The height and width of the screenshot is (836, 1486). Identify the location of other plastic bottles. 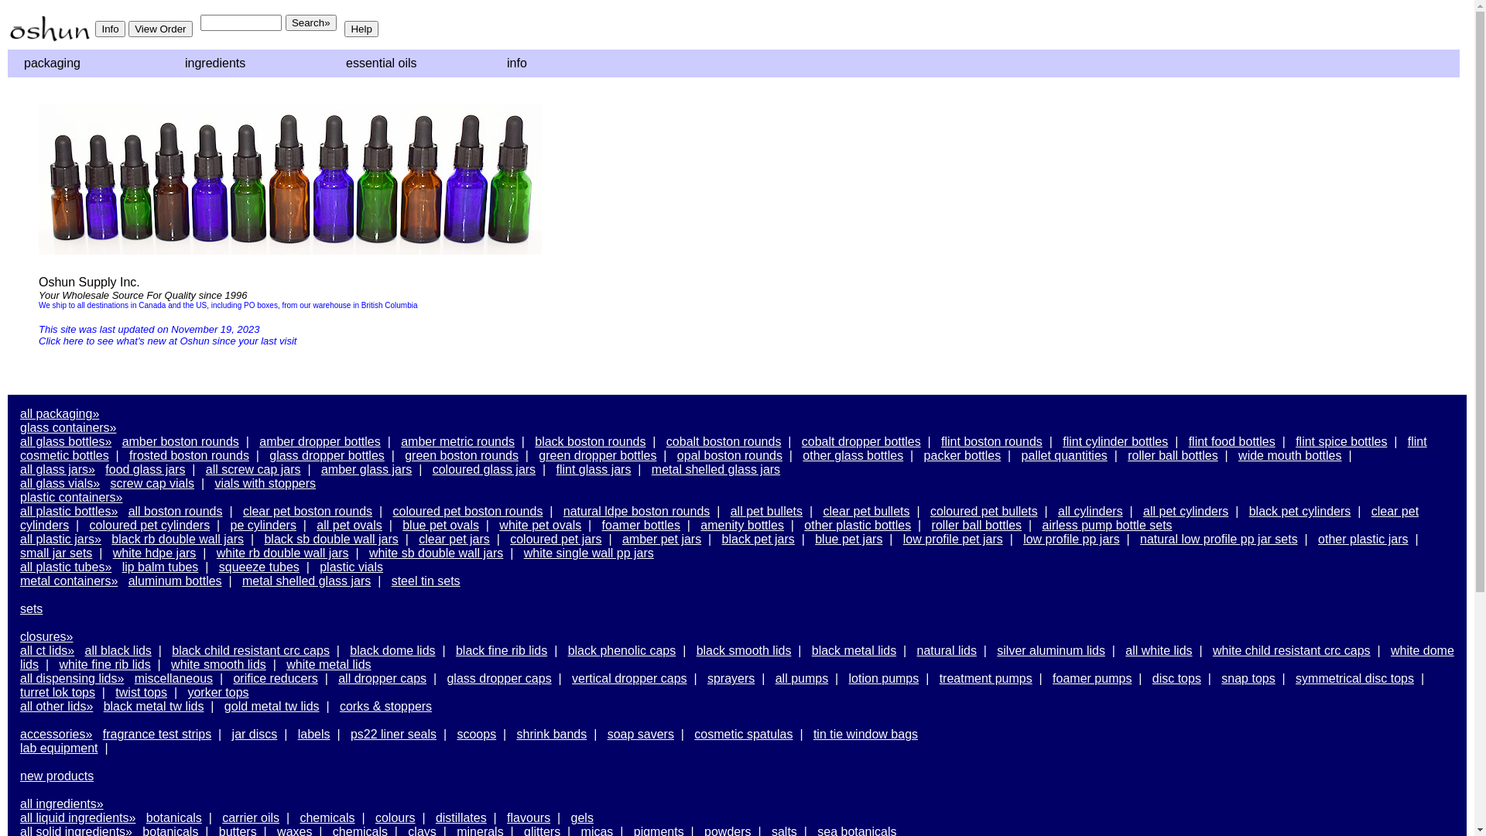
(858, 525).